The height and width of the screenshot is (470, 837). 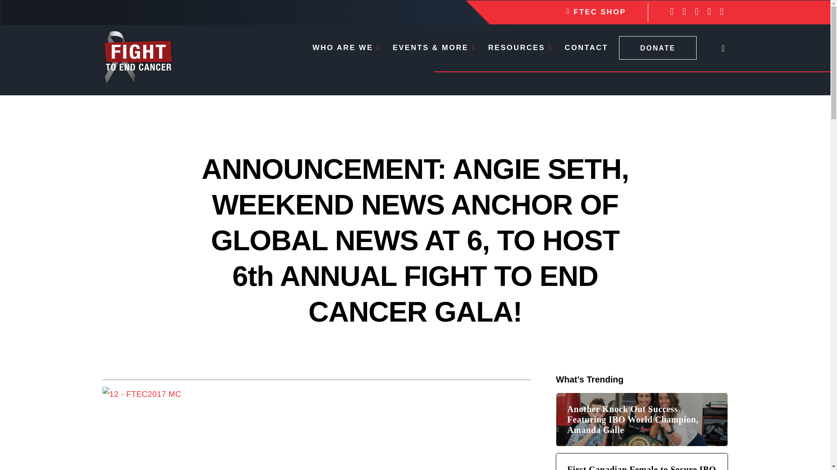 I want to click on FTEC SHOP, so click(x=596, y=12).